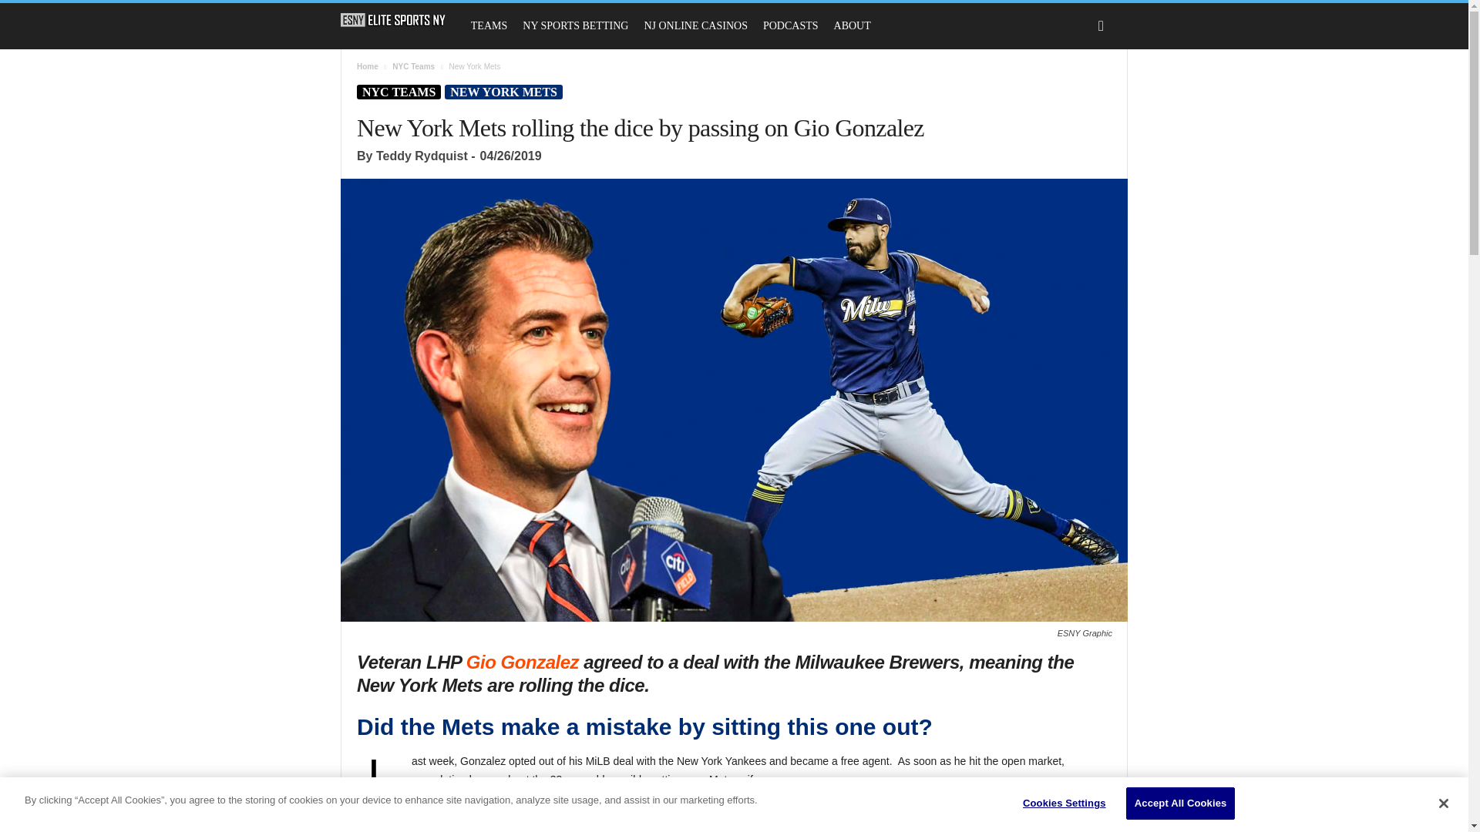 The image size is (1480, 832). What do you see at coordinates (393, 20) in the screenshot?
I see `Elite Sports NY` at bounding box center [393, 20].